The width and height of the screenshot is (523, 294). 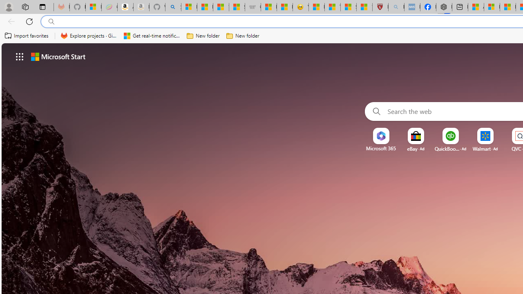 I want to click on Robert H. Shmerling, MD - Harvard Health, so click(x=380, y=7).